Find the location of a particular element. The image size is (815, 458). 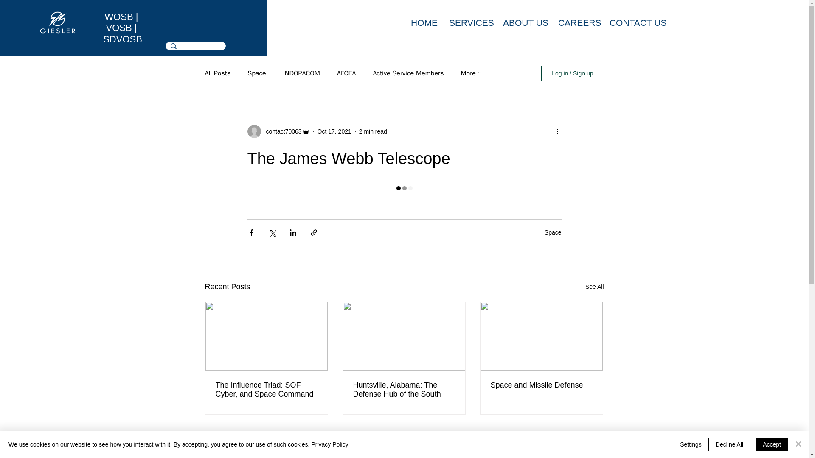

 SDVOSB is located at coordinates (121, 39).